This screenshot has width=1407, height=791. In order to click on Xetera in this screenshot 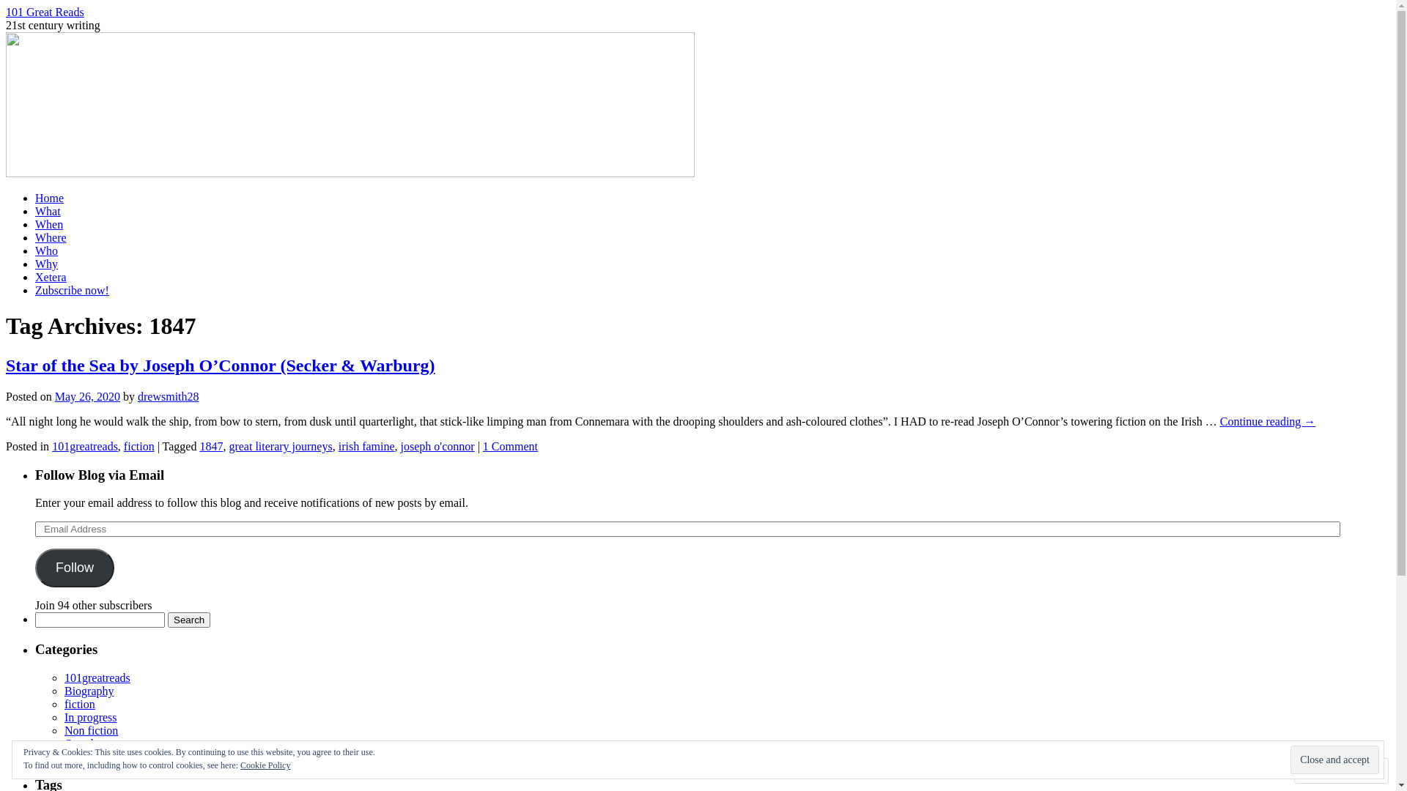, I will do `click(51, 277)`.